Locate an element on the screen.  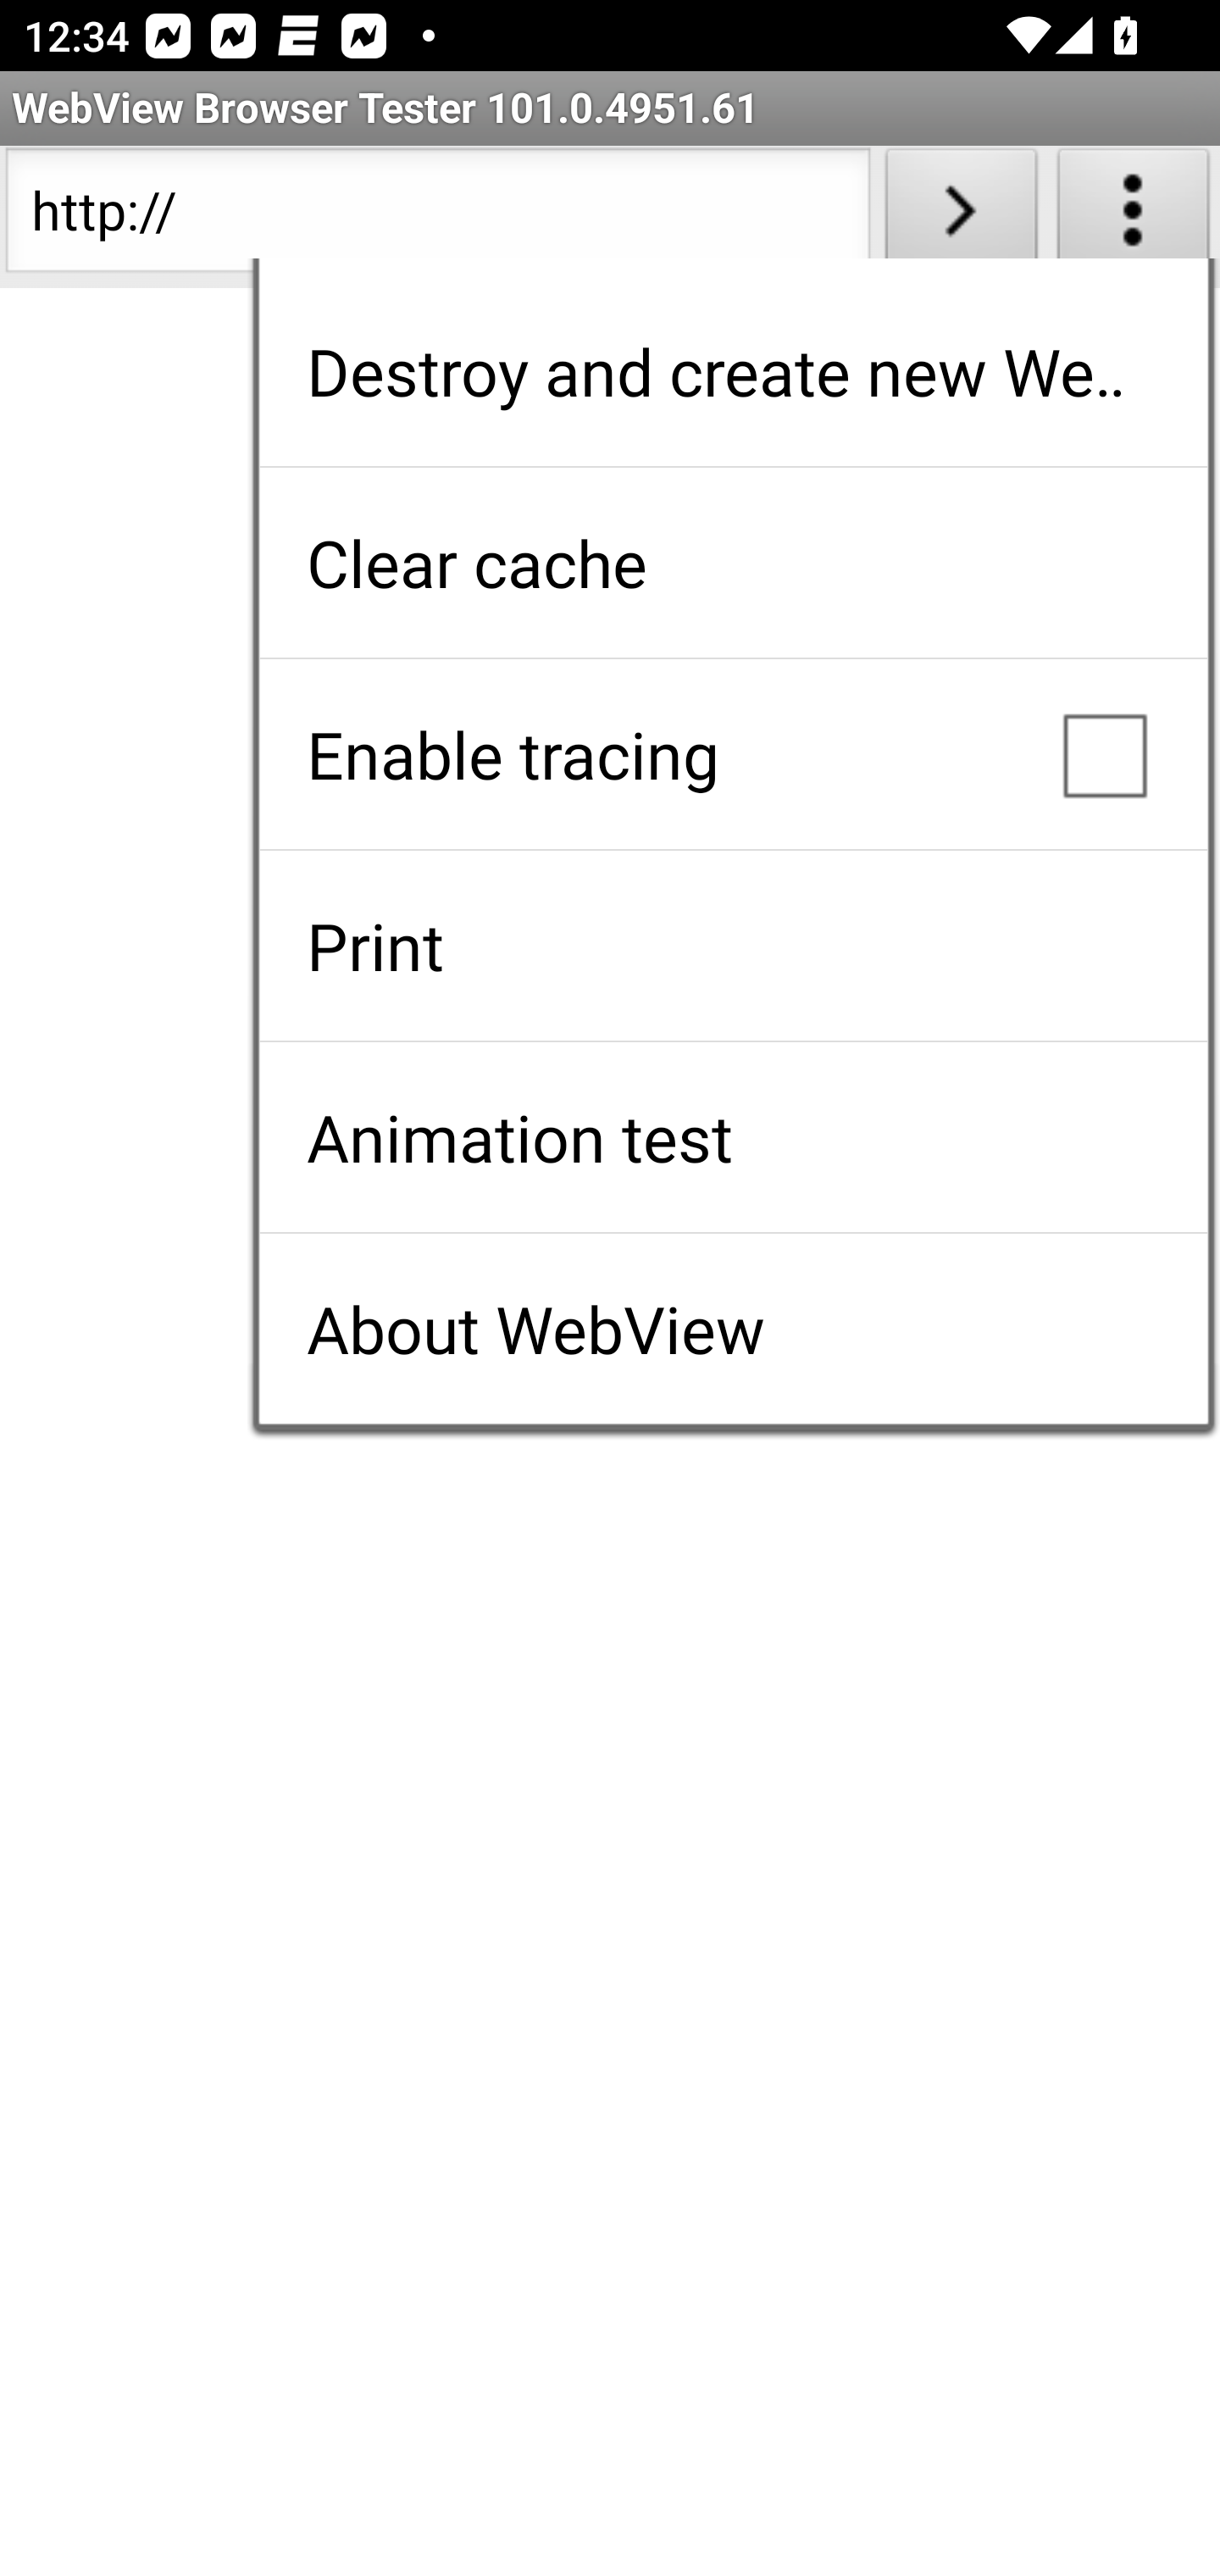
Destroy and create new WebView is located at coordinates (733, 371).